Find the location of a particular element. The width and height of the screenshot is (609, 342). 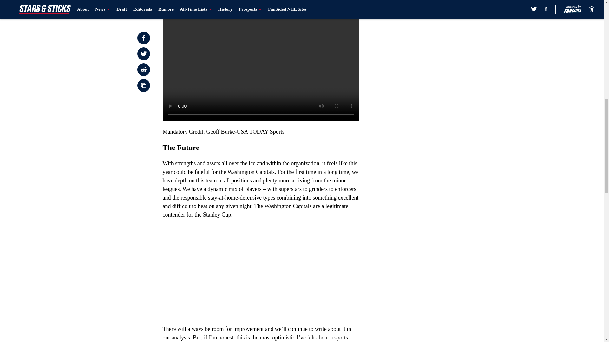

3rd party ad content is located at coordinates (438, 35).